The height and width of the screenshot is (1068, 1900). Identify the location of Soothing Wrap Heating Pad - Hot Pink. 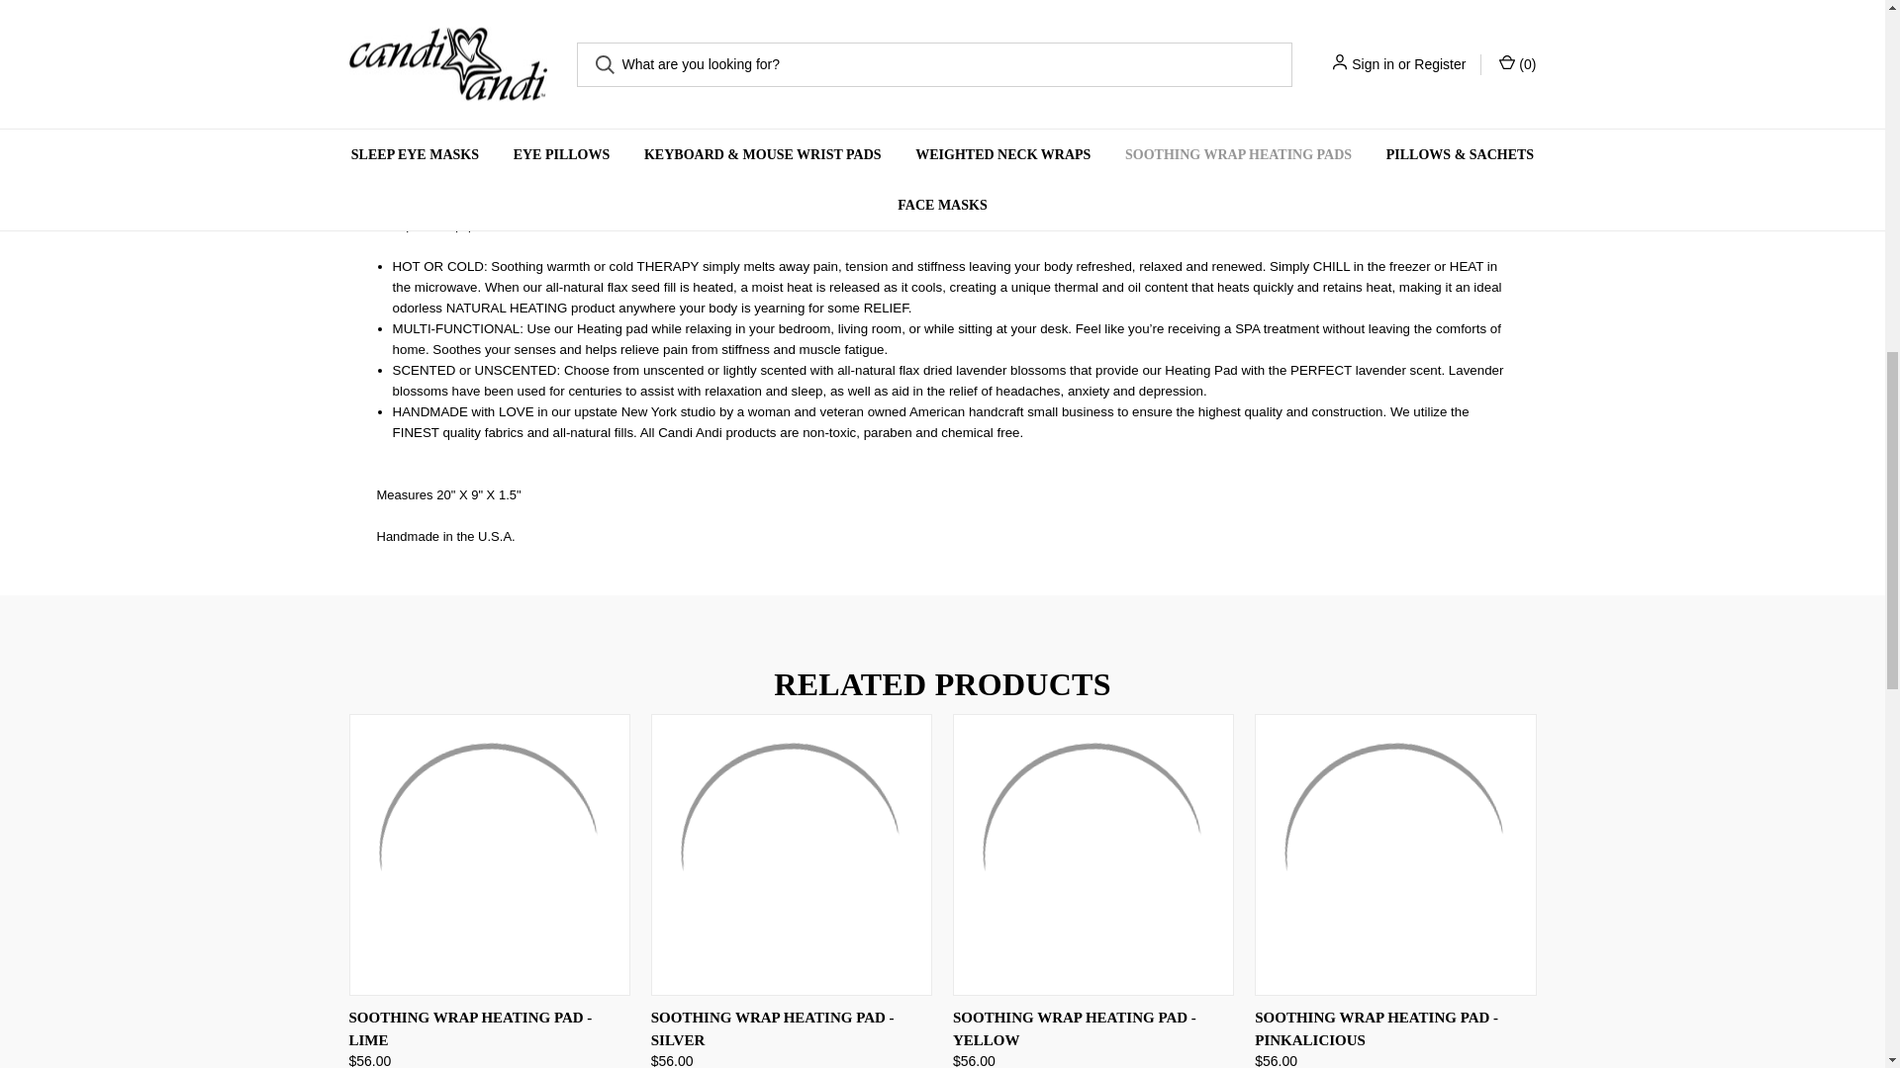
(558, 12).